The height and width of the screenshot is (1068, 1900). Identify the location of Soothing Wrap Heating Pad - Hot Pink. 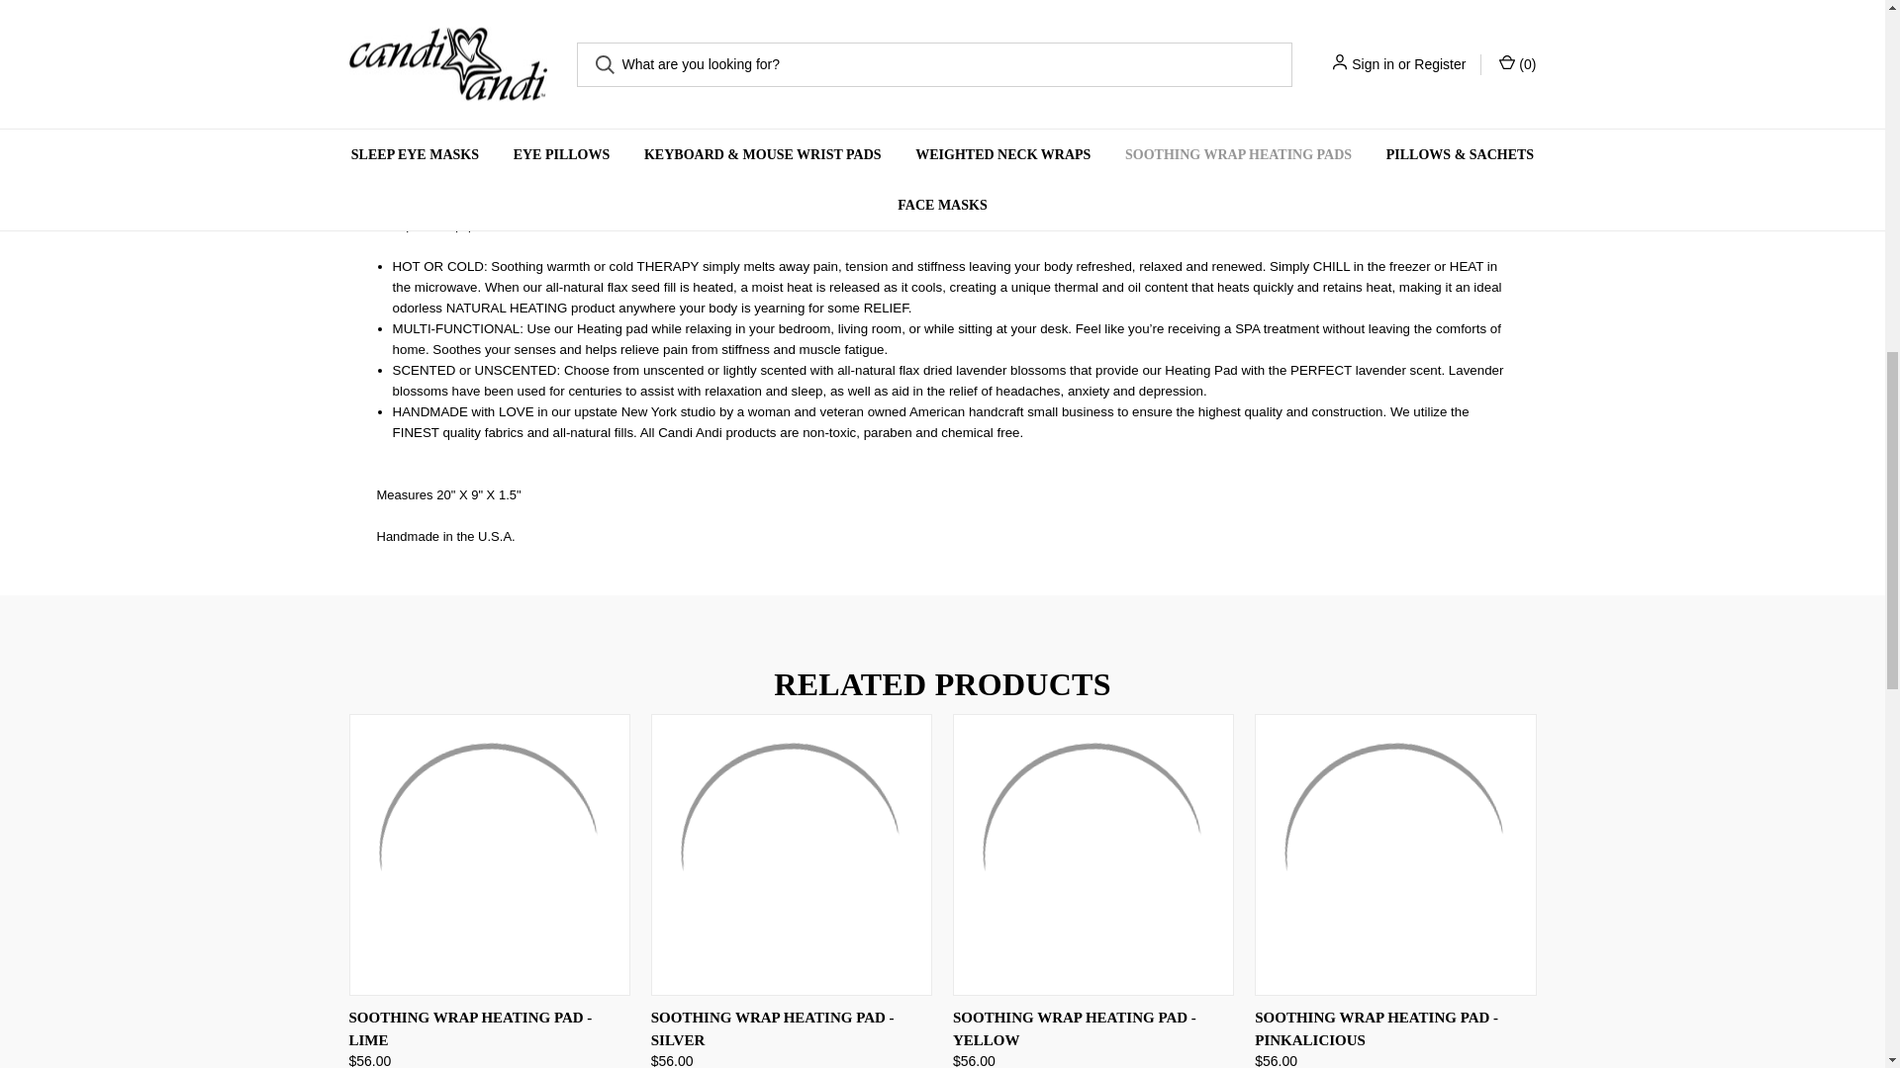
(558, 12).